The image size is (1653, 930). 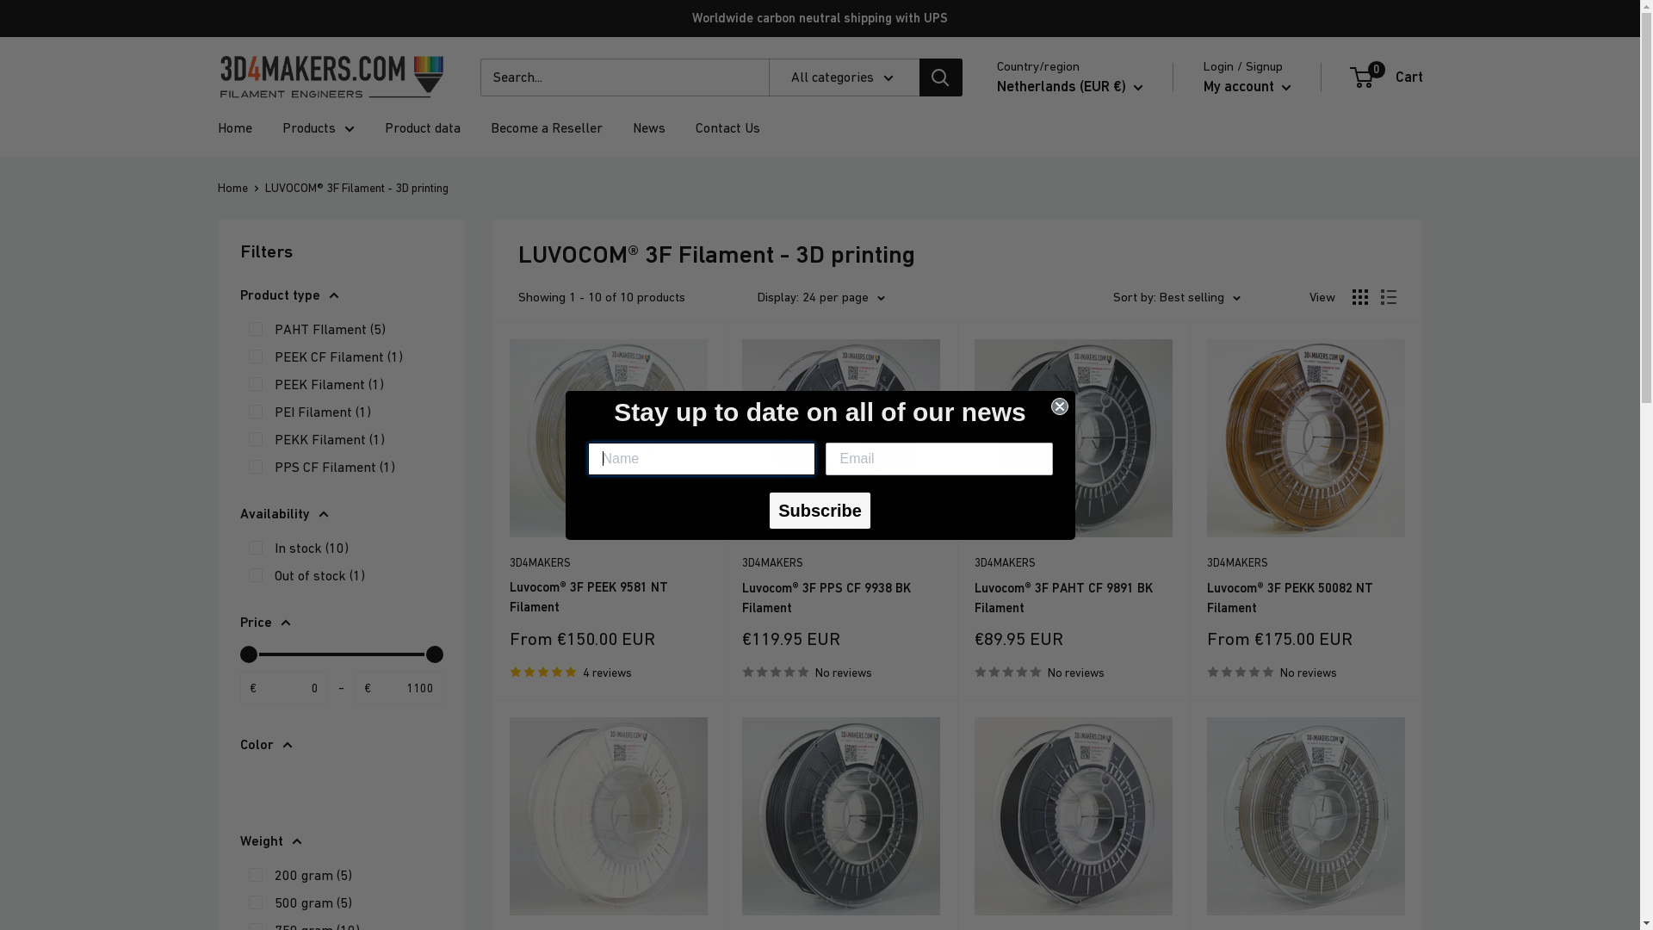 I want to click on AT, so click(x=1005, y=486).